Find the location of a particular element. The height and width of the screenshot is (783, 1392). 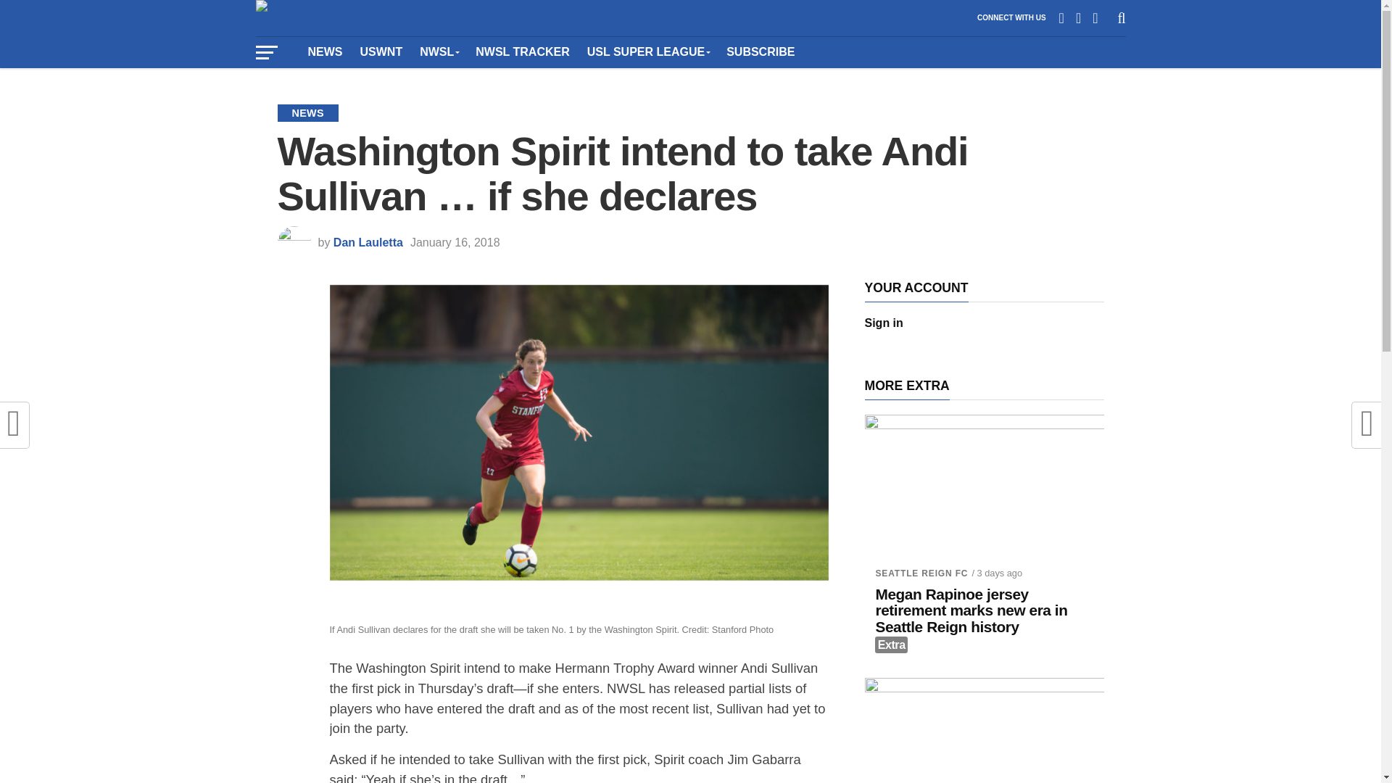

NWSL is located at coordinates (438, 51).